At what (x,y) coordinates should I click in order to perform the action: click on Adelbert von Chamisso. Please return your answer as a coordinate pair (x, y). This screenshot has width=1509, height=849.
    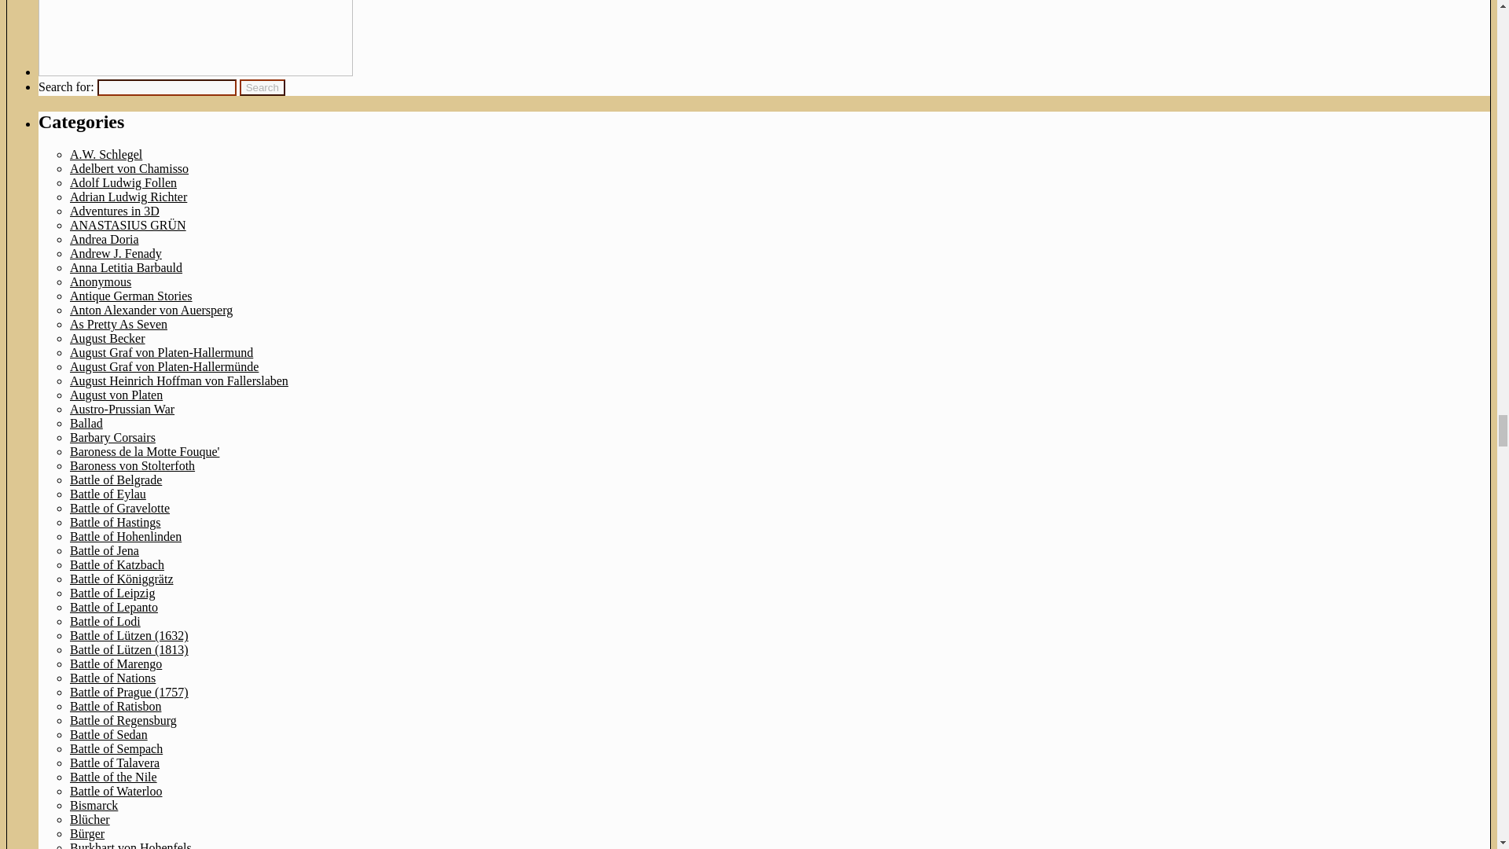
    Looking at the image, I should click on (129, 168).